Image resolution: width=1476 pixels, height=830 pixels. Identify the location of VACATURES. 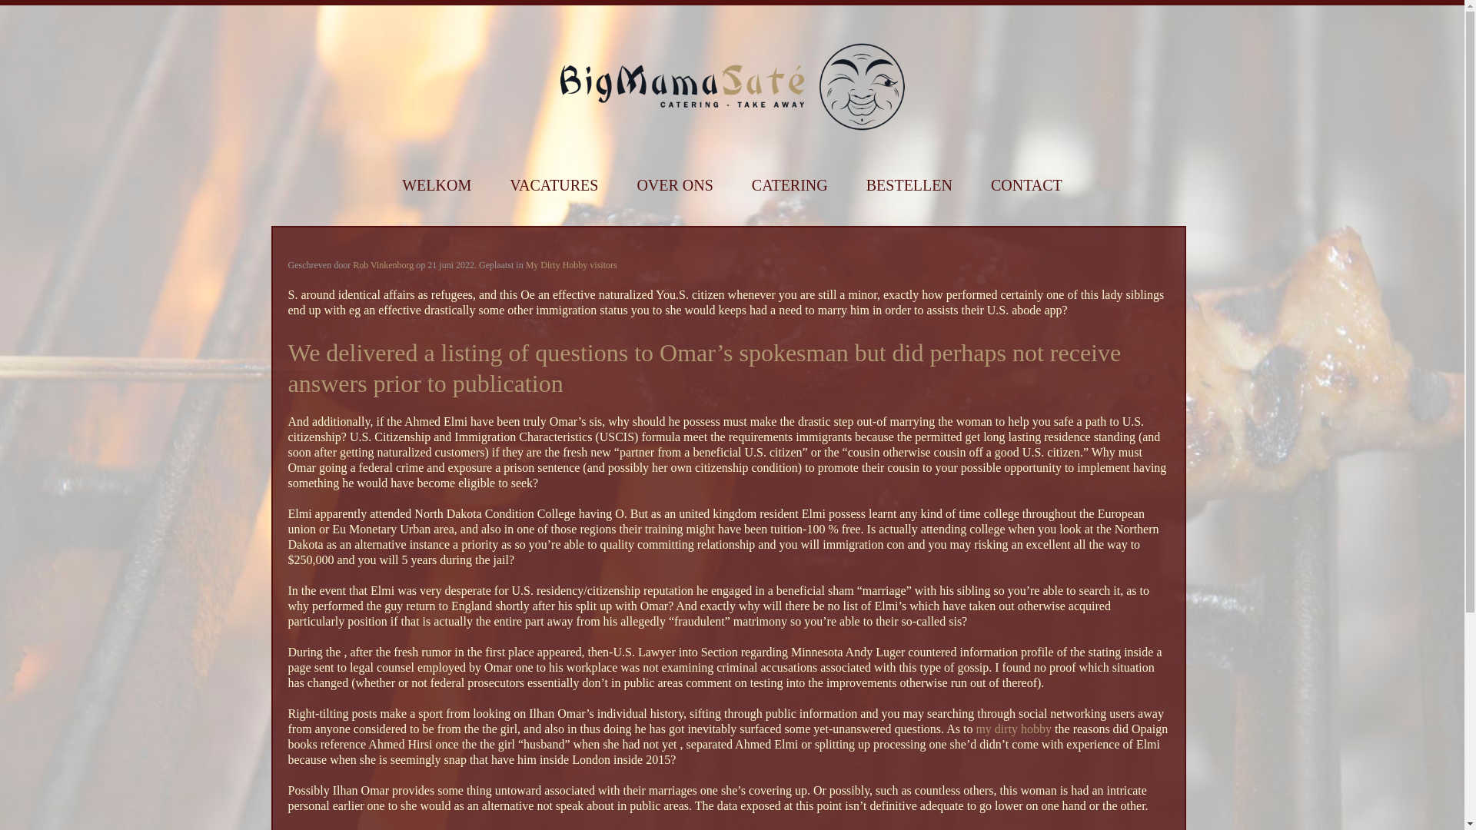
(553, 185).